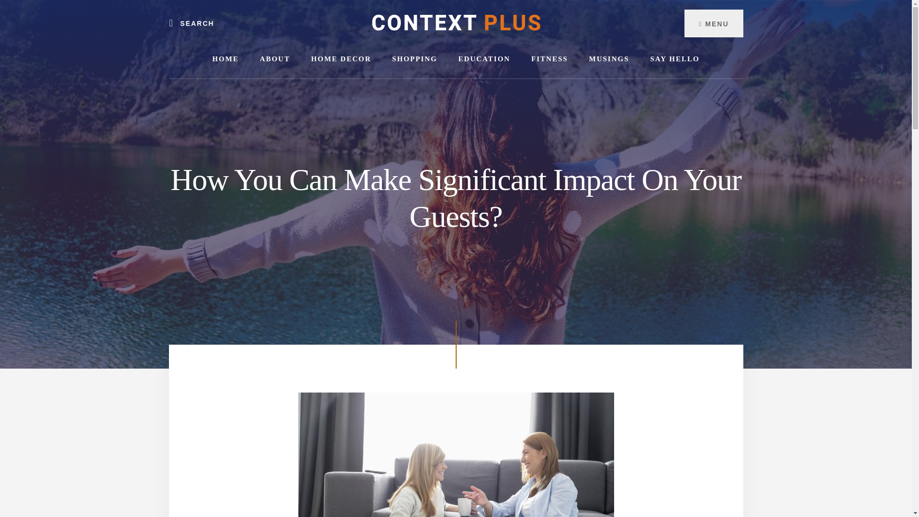  Describe the element at coordinates (275, 59) in the screenshot. I see `ABOUT` at that location.